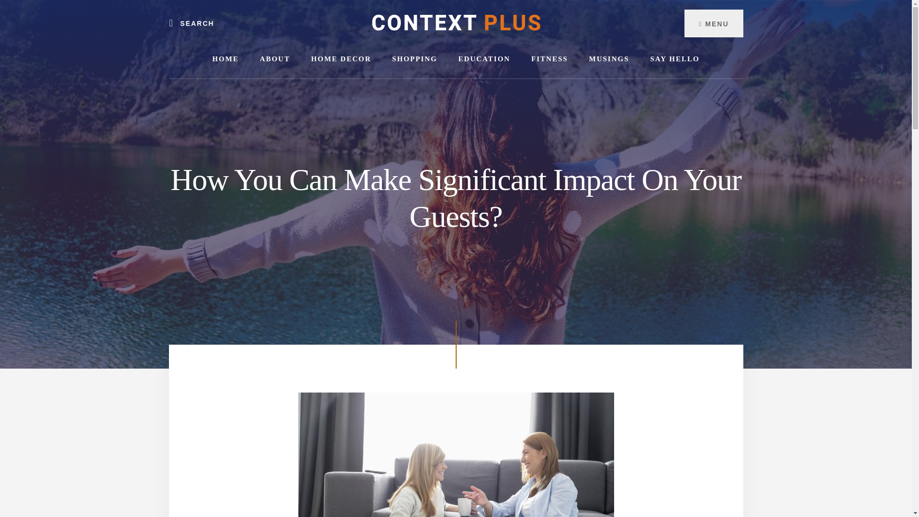  Describe the element at coordinates (275, 59) in the screenshot. I see `ABOUT` at that location.